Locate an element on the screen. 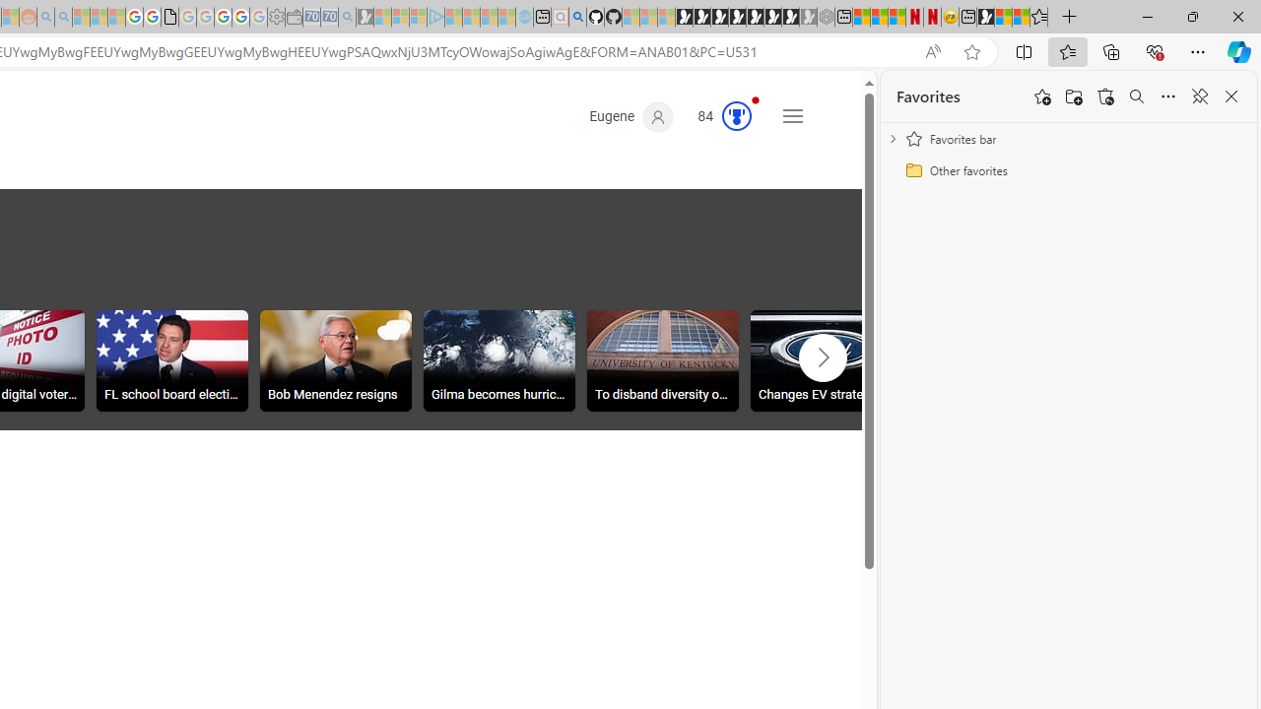 The height and width of the screenshot is (709, 1261). Add this page to favorites is located at coordinates (1042, 97).